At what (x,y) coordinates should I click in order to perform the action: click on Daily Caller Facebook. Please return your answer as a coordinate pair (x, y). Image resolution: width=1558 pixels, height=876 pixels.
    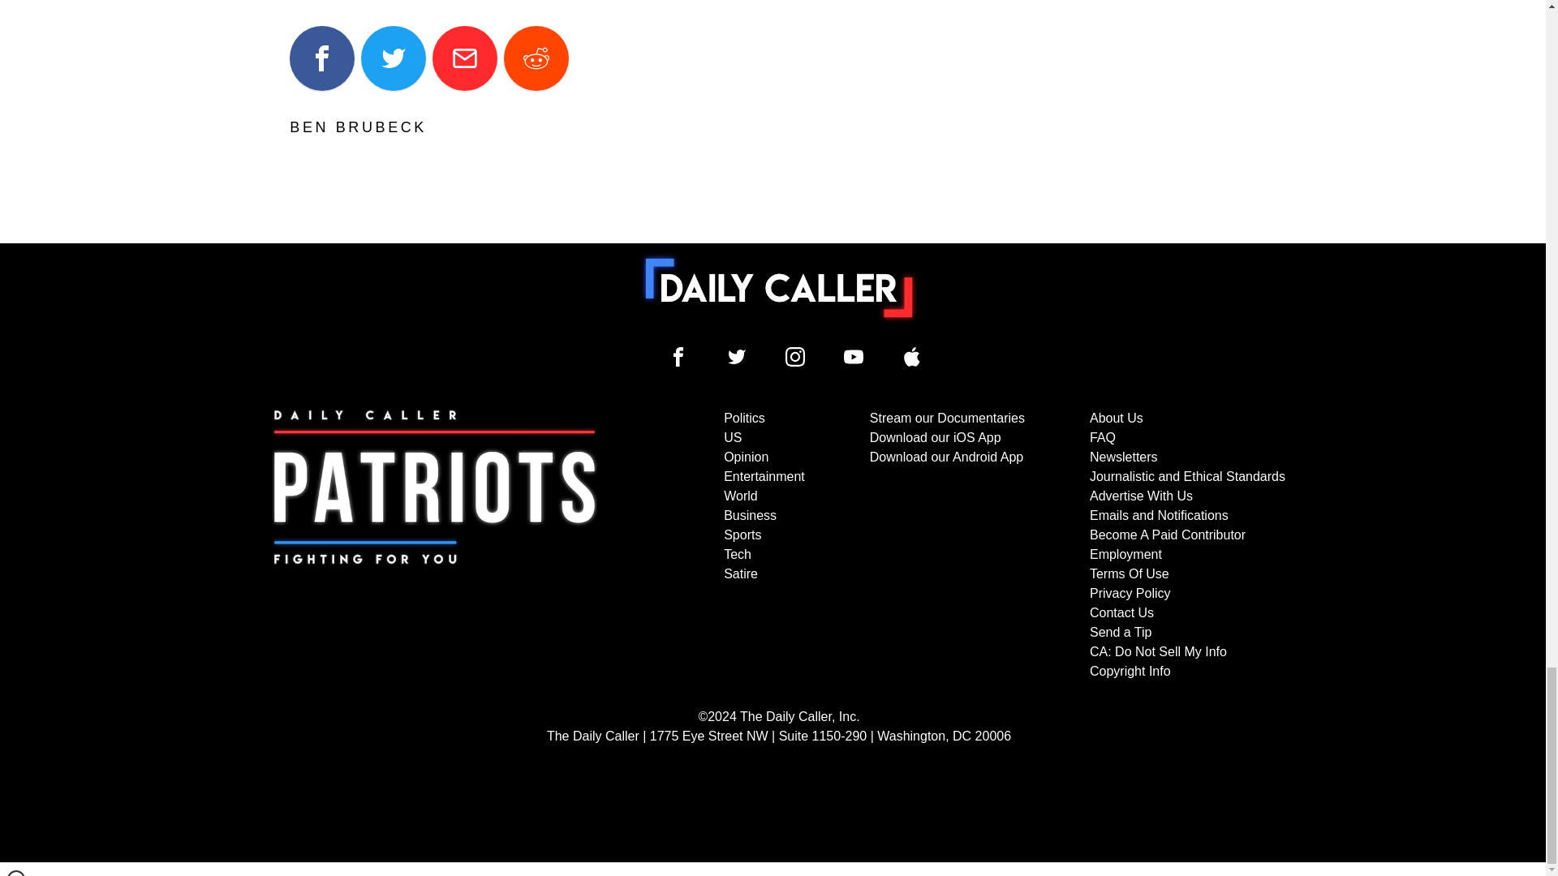
    Looking at the image, I should click on (678, 357).